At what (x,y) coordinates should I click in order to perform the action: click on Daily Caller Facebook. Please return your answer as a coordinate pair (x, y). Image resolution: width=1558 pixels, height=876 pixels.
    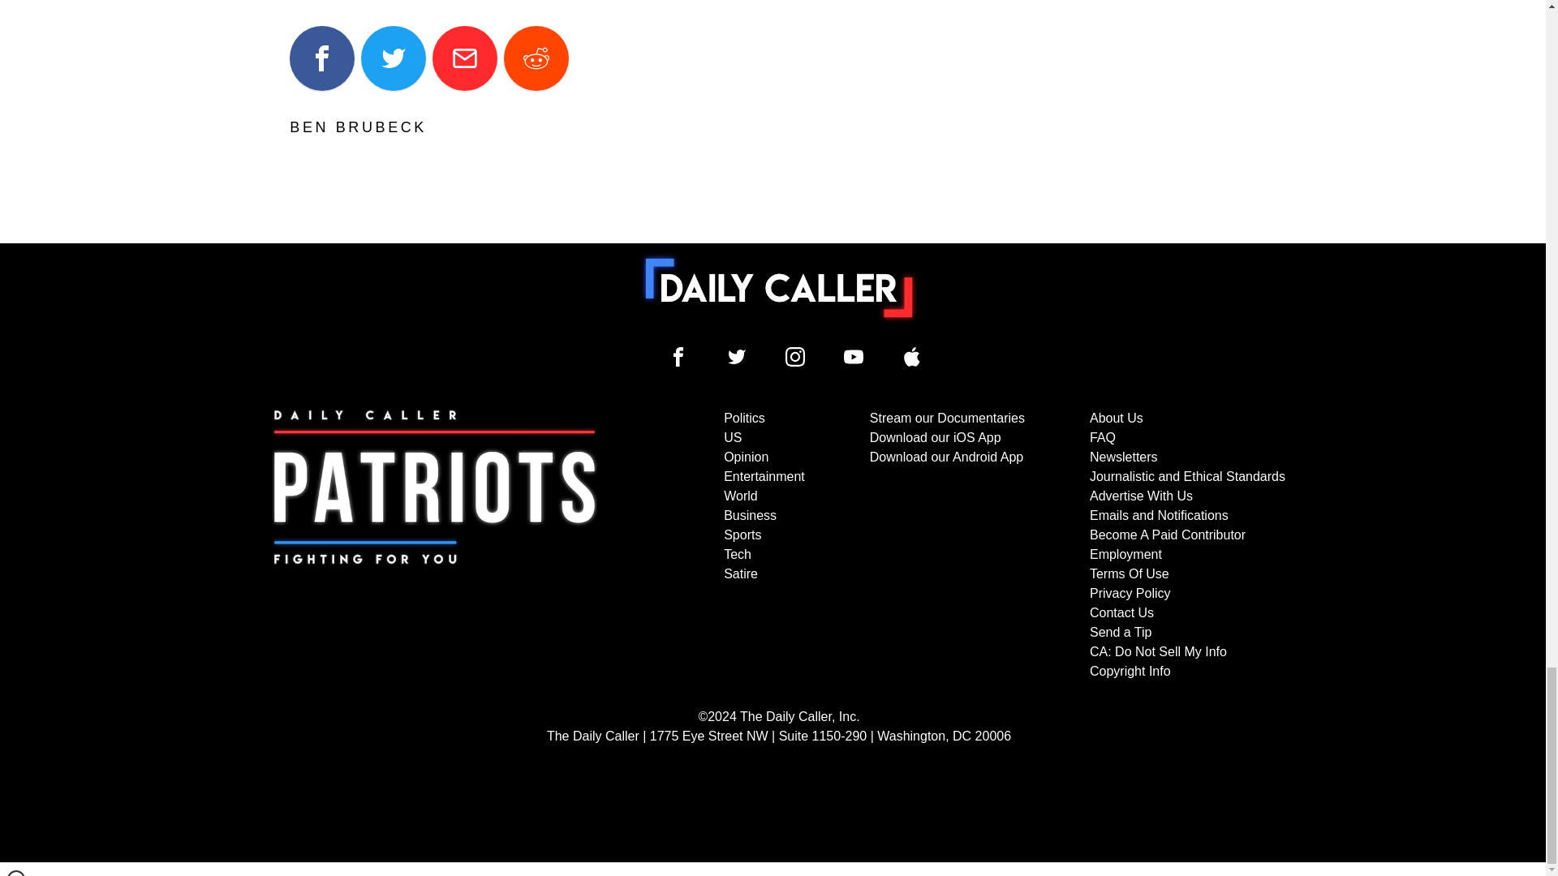
    Looking at the image, I should click on (678, 357).